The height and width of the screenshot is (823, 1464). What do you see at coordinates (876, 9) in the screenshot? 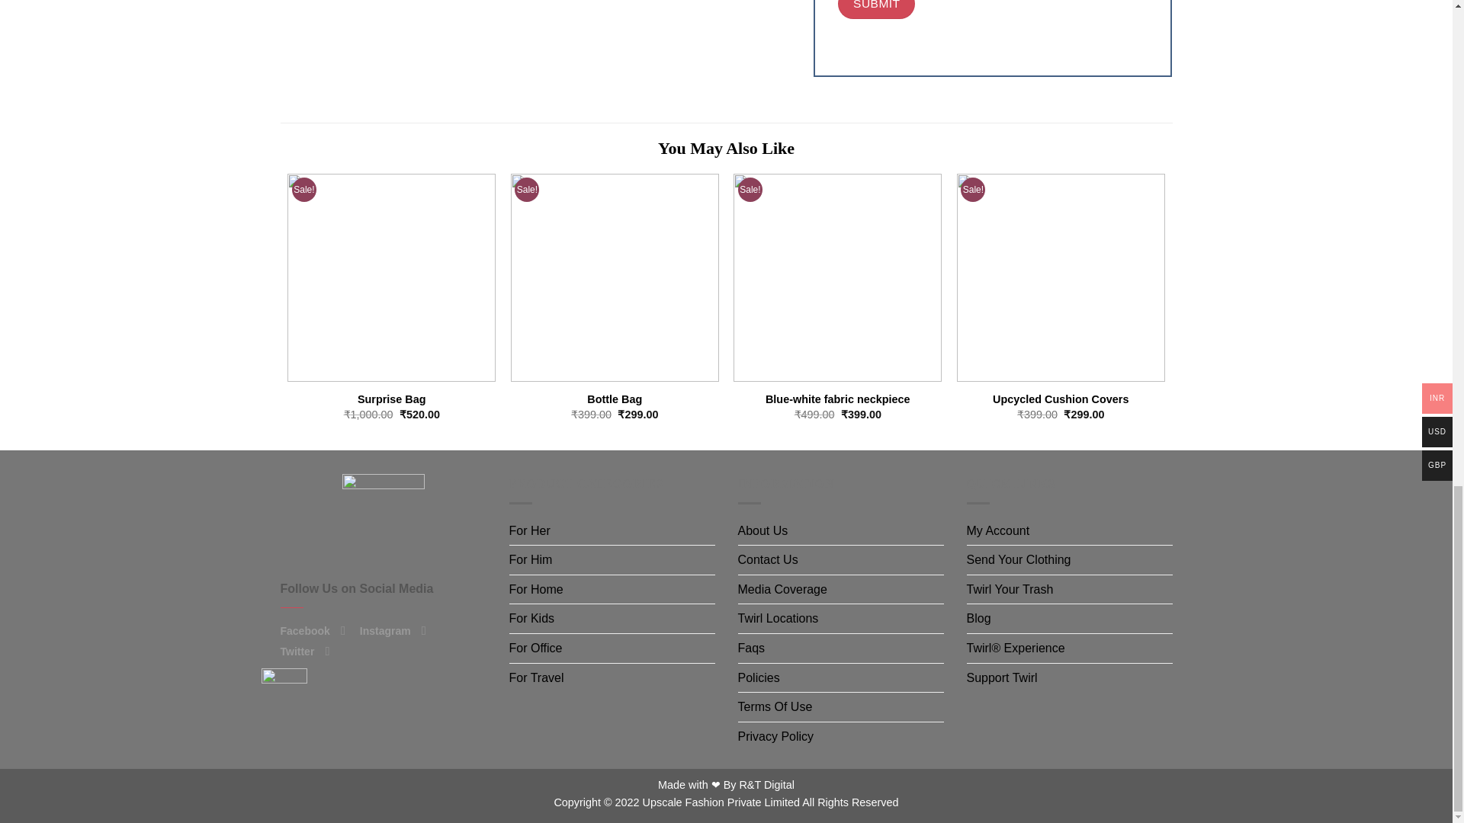
I see `Submit` at bounding box center [876, 9].